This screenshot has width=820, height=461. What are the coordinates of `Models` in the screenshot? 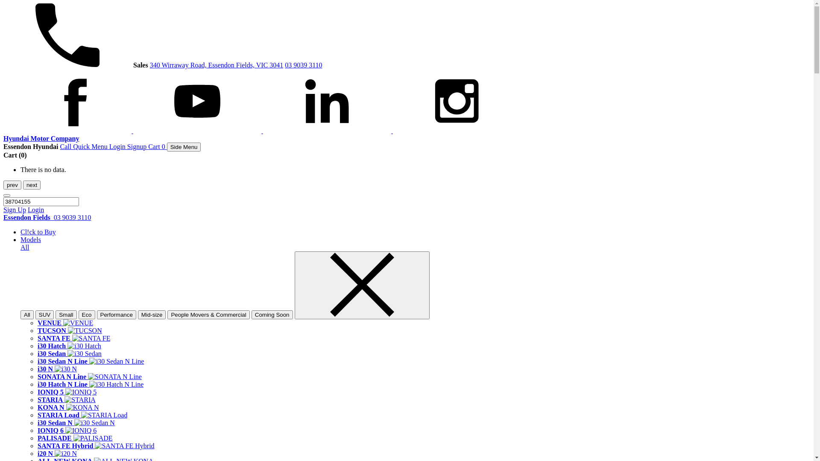 It's located at (31, 240).